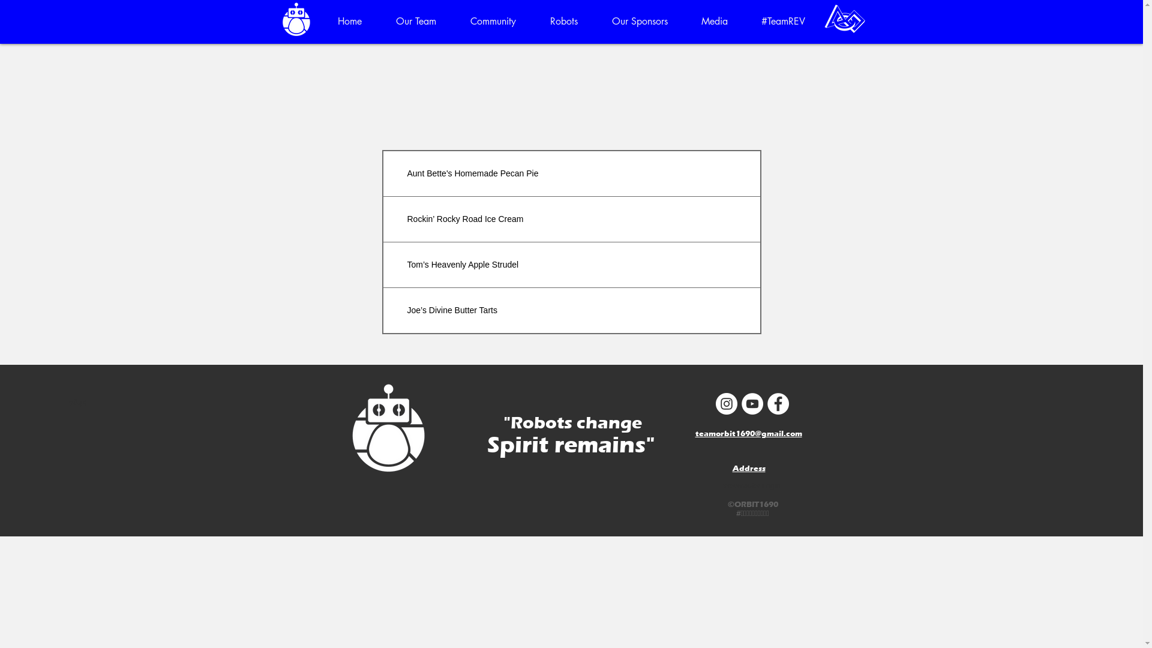 The width and height of the screenshot is (1152, 648). I want to click on 1690 orbit logo, so click(388, 428).